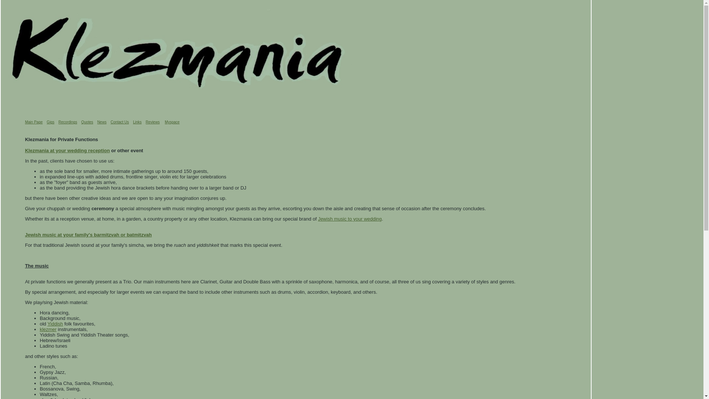 The width and height of the screenshot is (709, 399). What do you see at coordinates (55, 324) in the screenshot?
I see `Yiddish` at bounding box center [55, 324].